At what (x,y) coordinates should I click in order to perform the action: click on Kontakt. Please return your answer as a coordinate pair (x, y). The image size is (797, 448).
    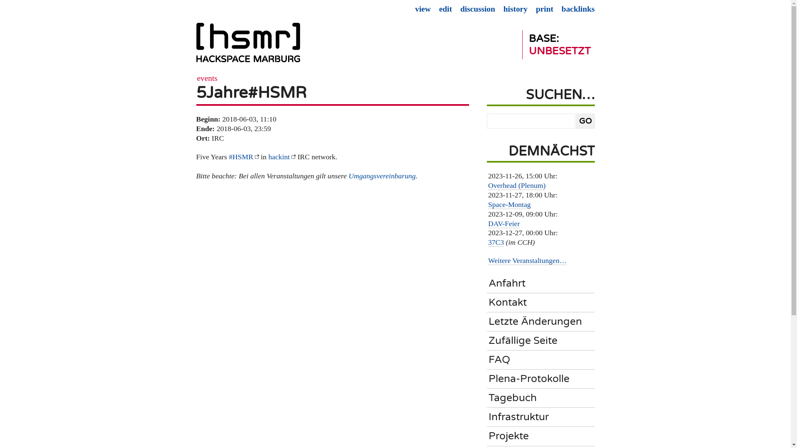
    Looking at the image, I should click on (543, 303).